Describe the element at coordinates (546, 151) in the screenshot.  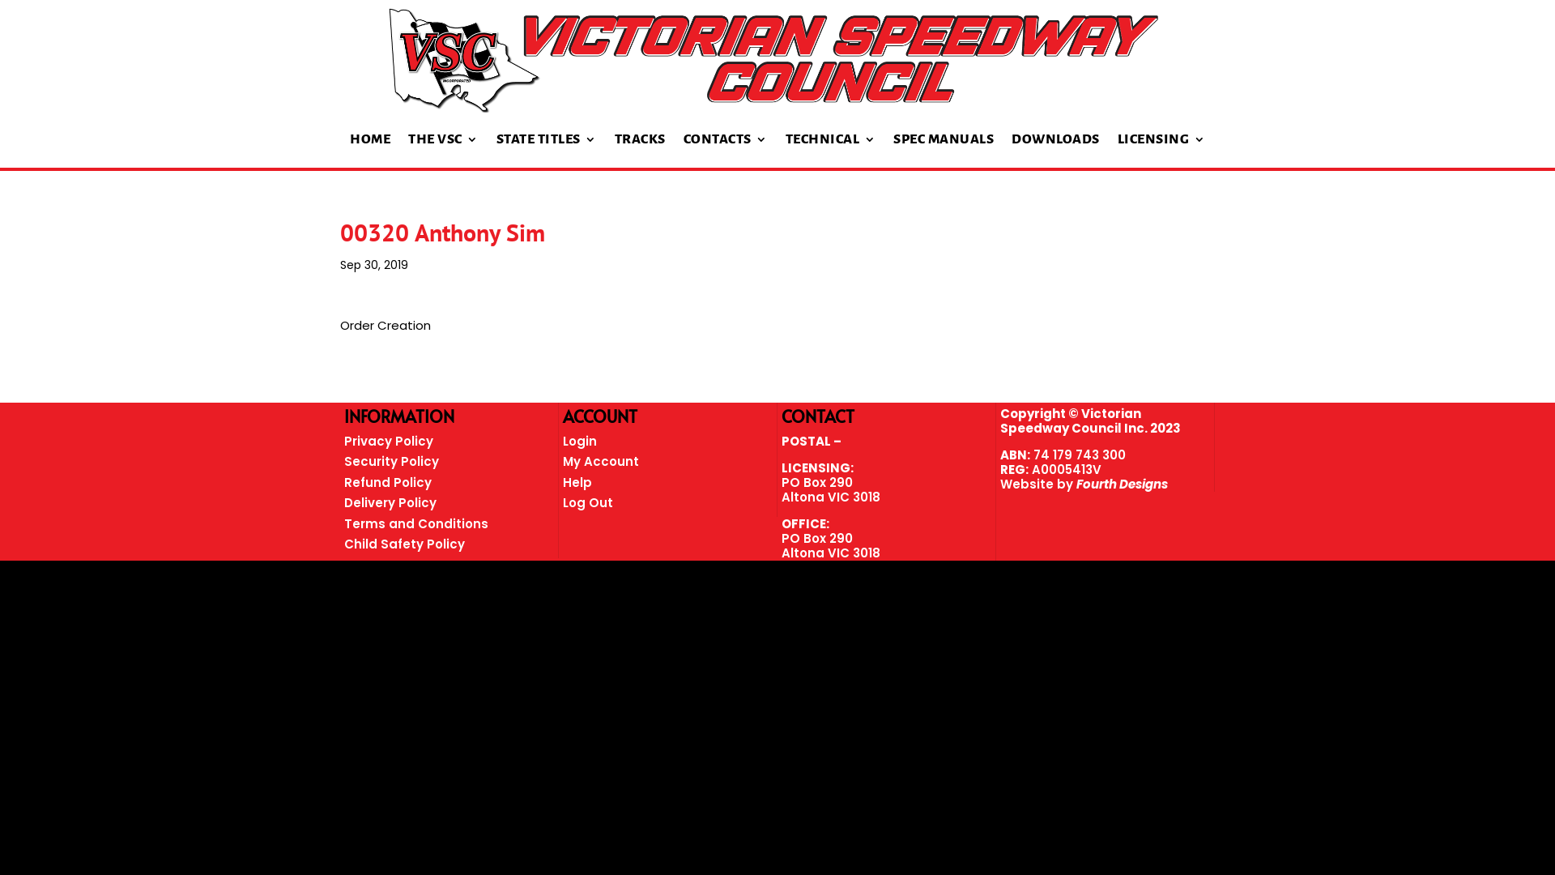
I see `STATE TITLES` at that location.